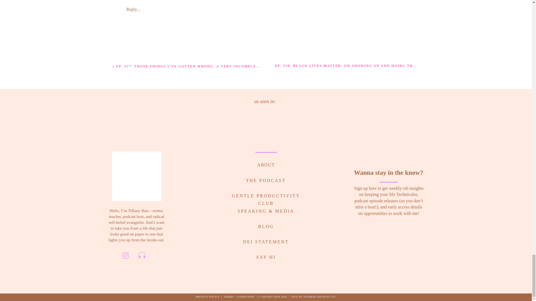 The height and width of the screenshot is (301, 536). What do you see at coordinates (266, 164) in the screenshot?
I see `ABOUT` at bounding box center [266, 164].